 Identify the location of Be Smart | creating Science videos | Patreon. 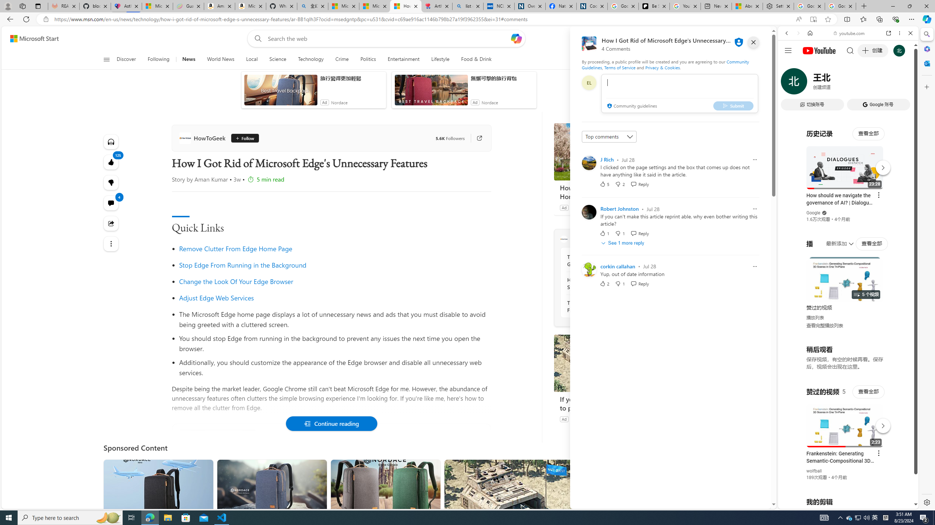
(654, 6).